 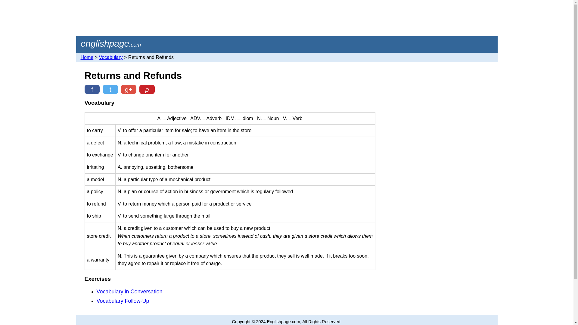 I want to click on Home, so click(x=87, y=57).